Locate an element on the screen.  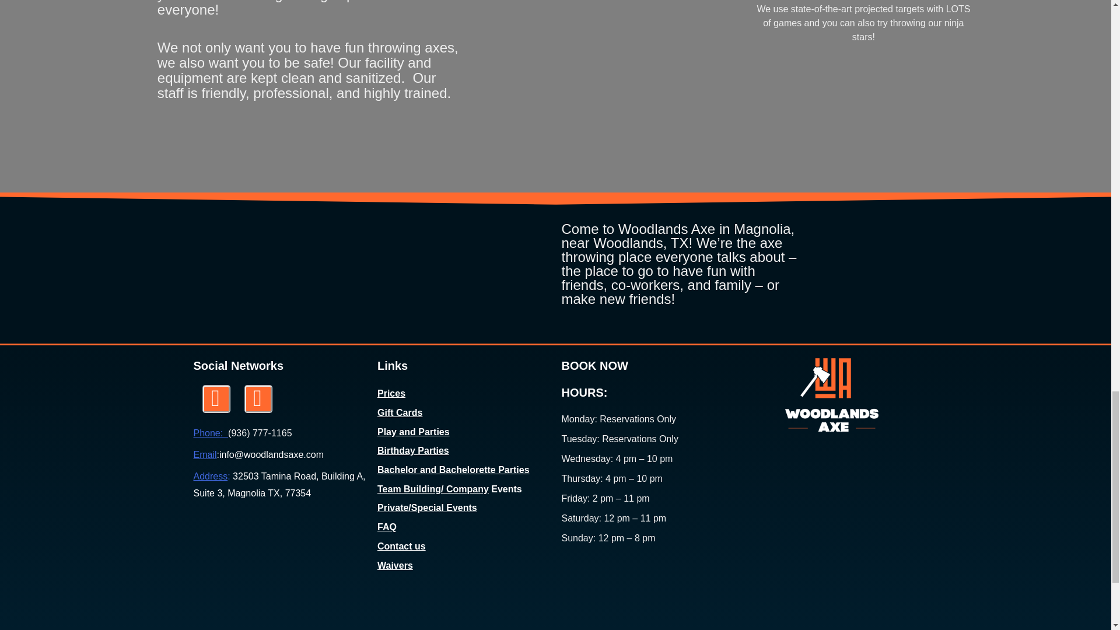
Address: is located at coordinates (212, 476).